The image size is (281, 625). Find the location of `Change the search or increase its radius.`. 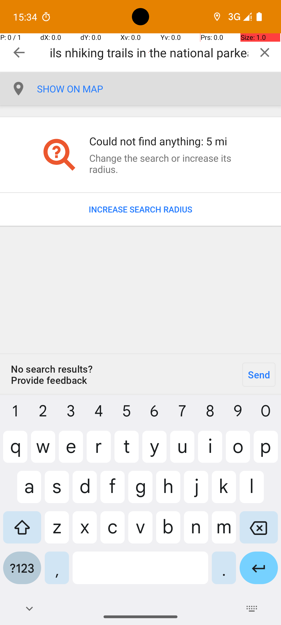

Change the search or increase its radius. is located at coordinates (165, 164).